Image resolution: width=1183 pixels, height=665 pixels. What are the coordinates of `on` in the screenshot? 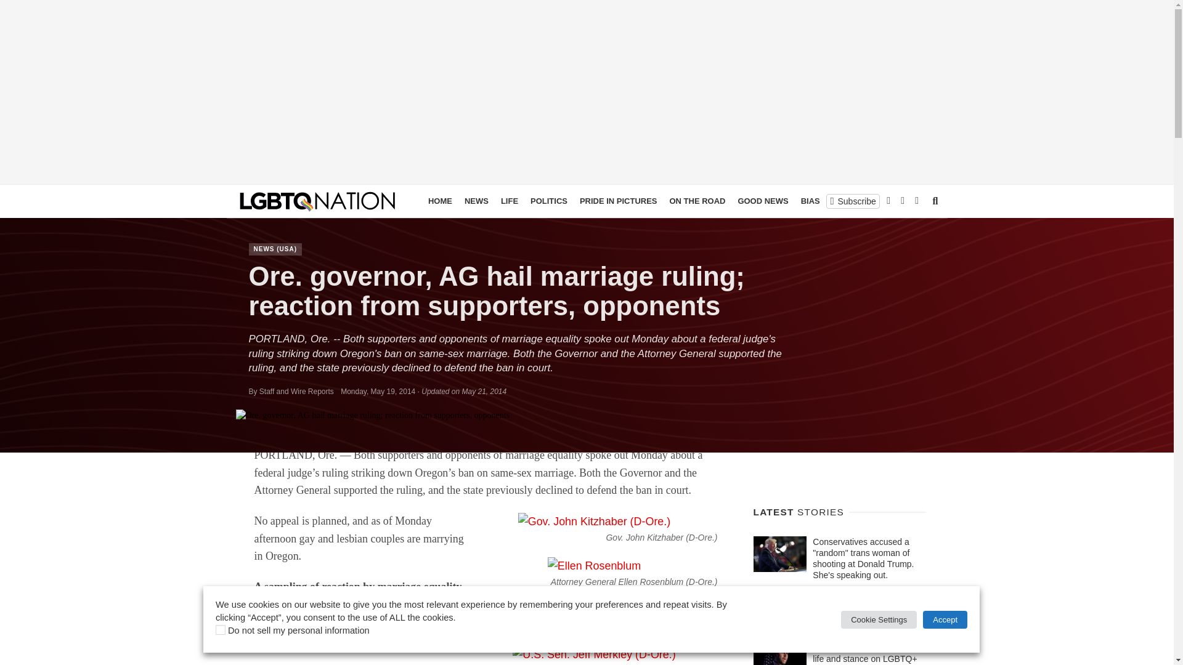 It's located at (221, 630).